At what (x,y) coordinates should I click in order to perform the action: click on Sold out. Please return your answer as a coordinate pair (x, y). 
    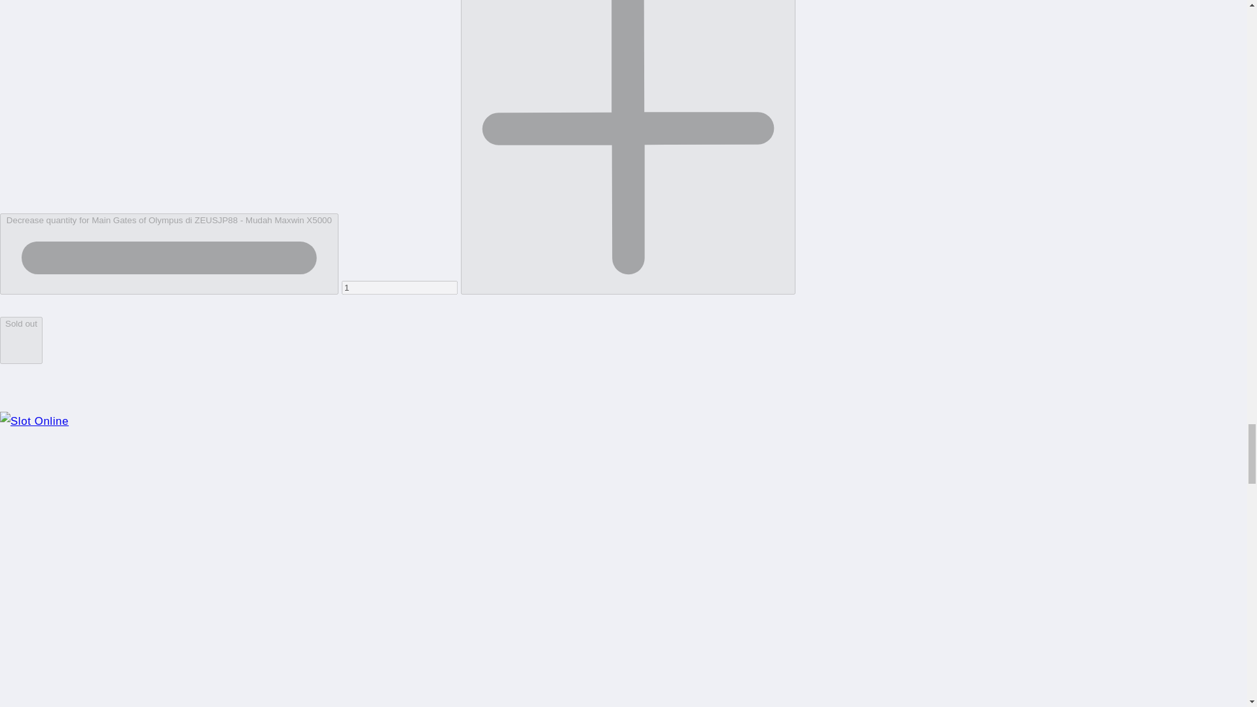
    Looking at the image, I should click on (21, 340).